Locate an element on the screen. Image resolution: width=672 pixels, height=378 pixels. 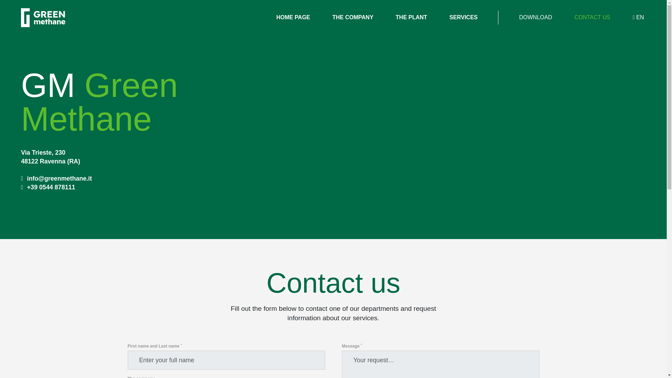
EN is located at coordinates (638, 17).